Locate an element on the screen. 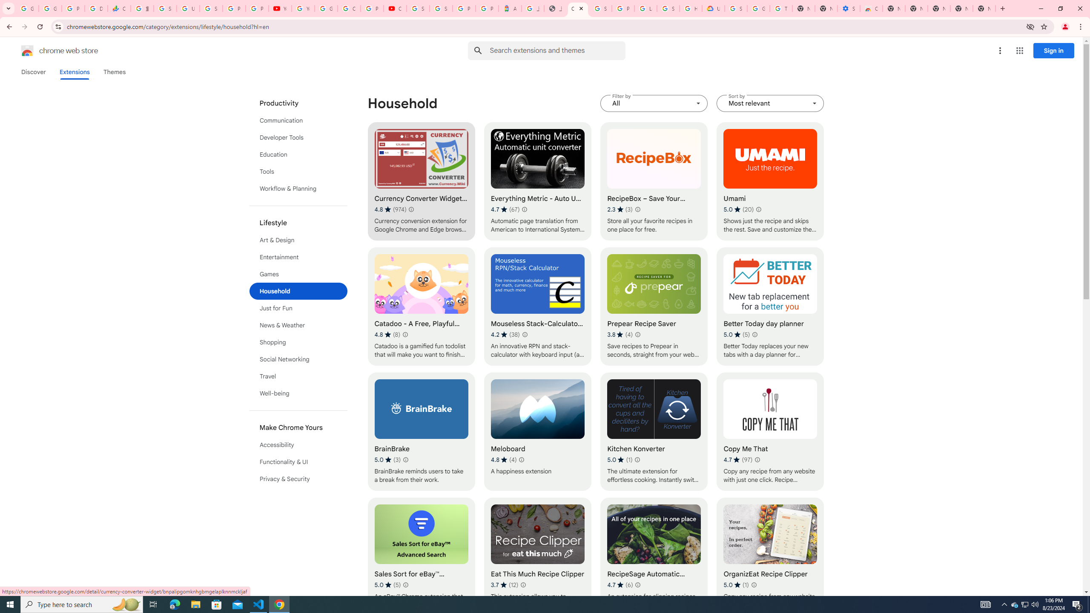  Art & Design is located at coordinates (298, 240).